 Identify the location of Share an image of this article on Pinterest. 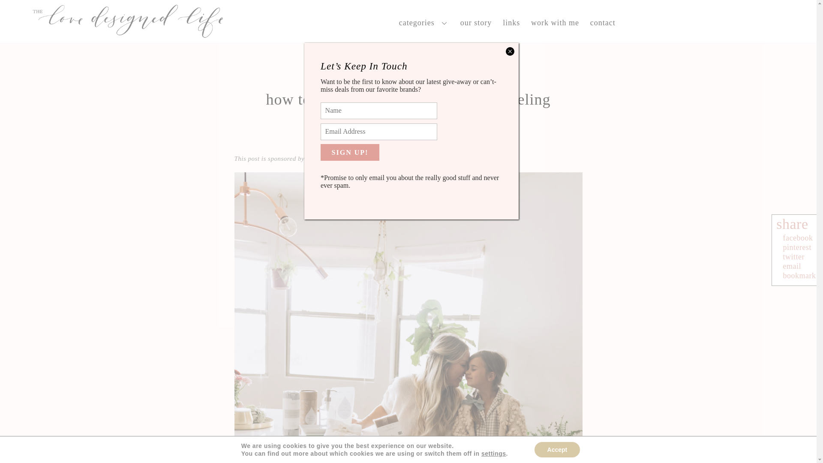
(799, 247).